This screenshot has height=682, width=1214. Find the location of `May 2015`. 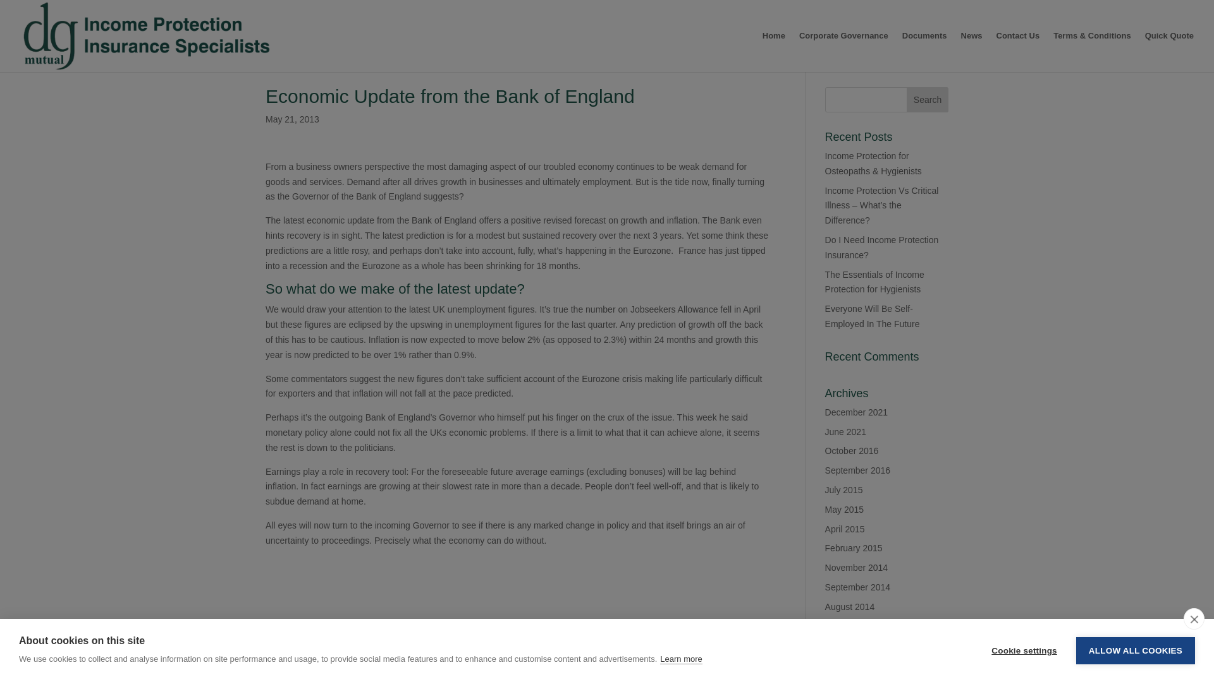

May 2015 is located at coordinates (844, 510).